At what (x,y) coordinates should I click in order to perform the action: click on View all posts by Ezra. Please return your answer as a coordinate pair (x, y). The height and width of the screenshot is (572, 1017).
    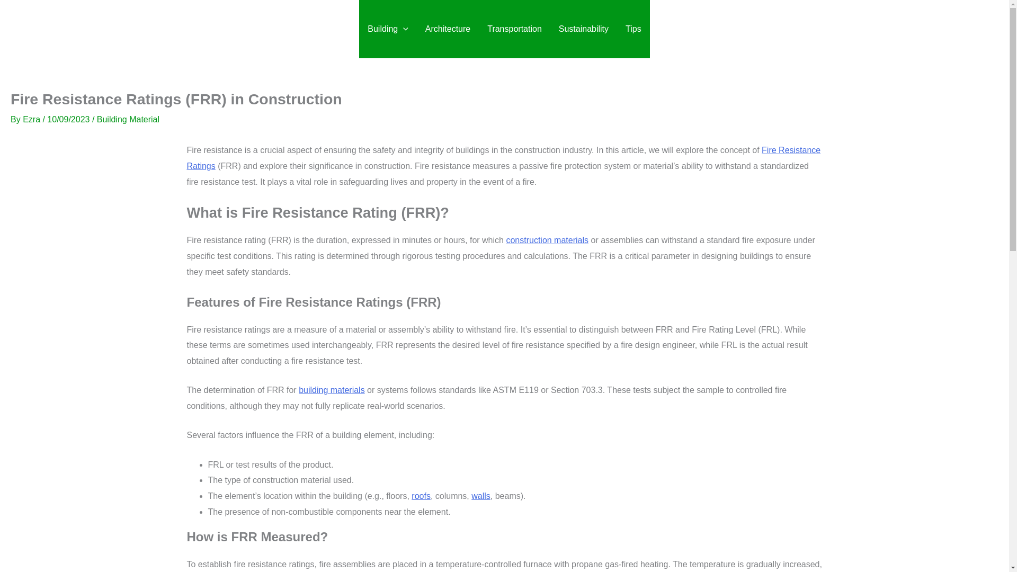
    Looking at the image, I should click on (32, 120).